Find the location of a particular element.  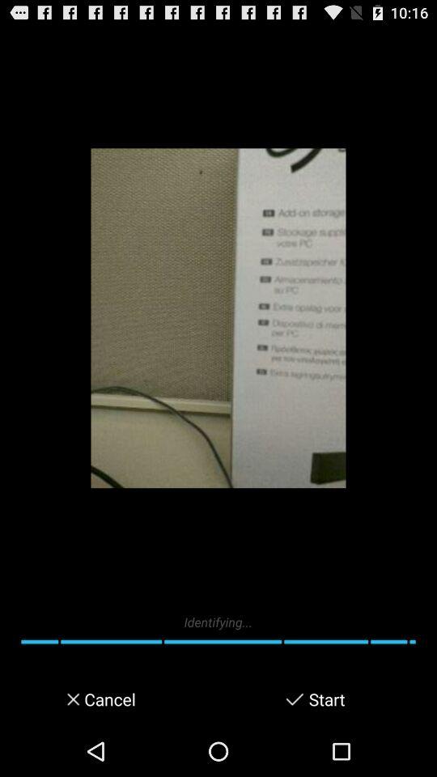

click the icon to the left of start item is located at coordinates (295, 699).